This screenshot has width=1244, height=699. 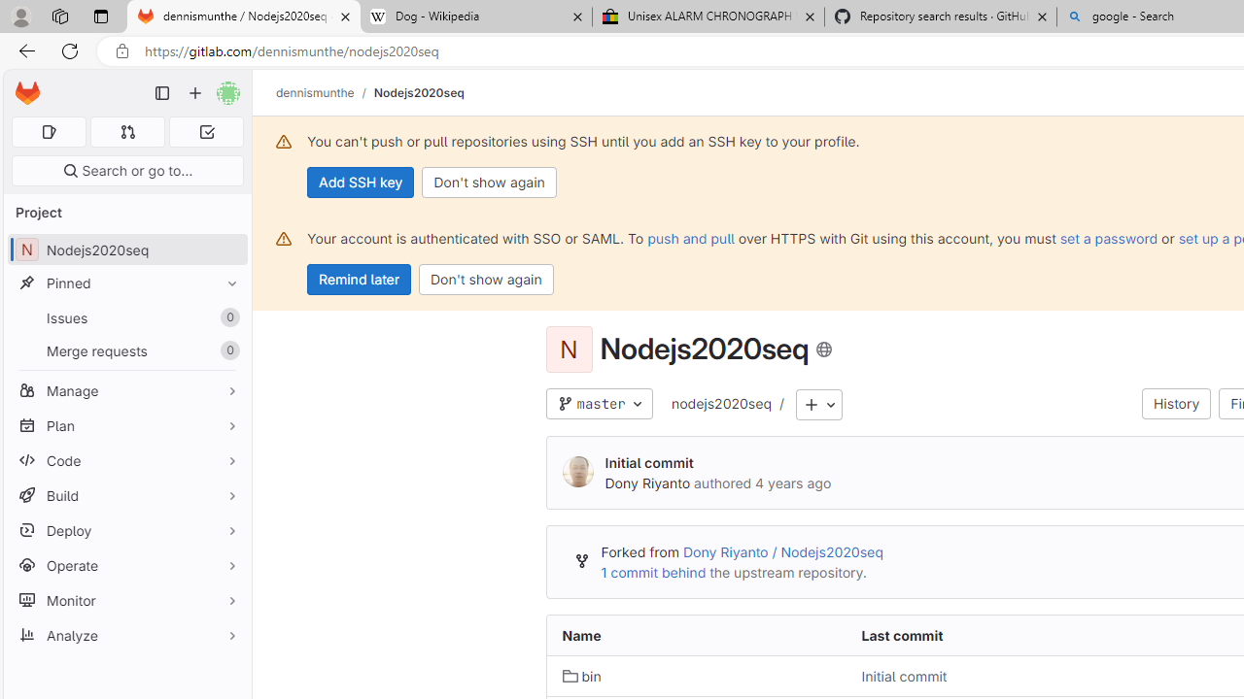 What do you see at coordinates (360, 280) in the screenshot?
I see `Remind later` at bounding box center [360, 280].